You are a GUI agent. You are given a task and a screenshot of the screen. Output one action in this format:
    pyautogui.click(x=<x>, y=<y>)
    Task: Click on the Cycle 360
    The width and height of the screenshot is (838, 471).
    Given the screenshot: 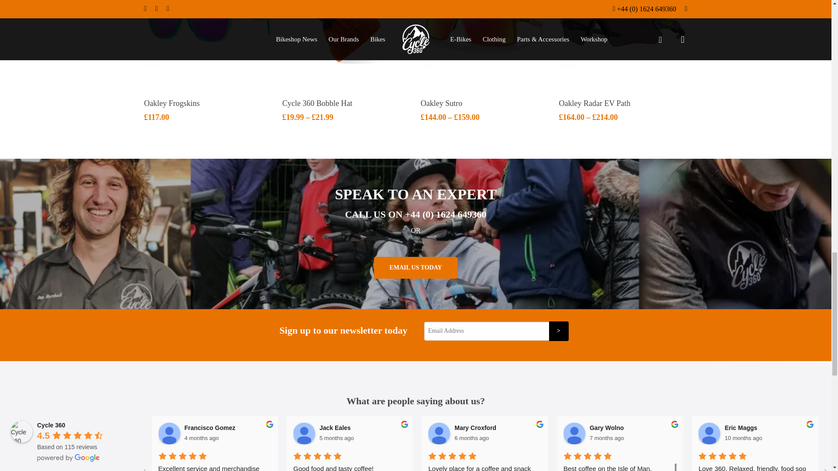 What is the action you would take?
    pyautogui.click(x=21, y=432)
    